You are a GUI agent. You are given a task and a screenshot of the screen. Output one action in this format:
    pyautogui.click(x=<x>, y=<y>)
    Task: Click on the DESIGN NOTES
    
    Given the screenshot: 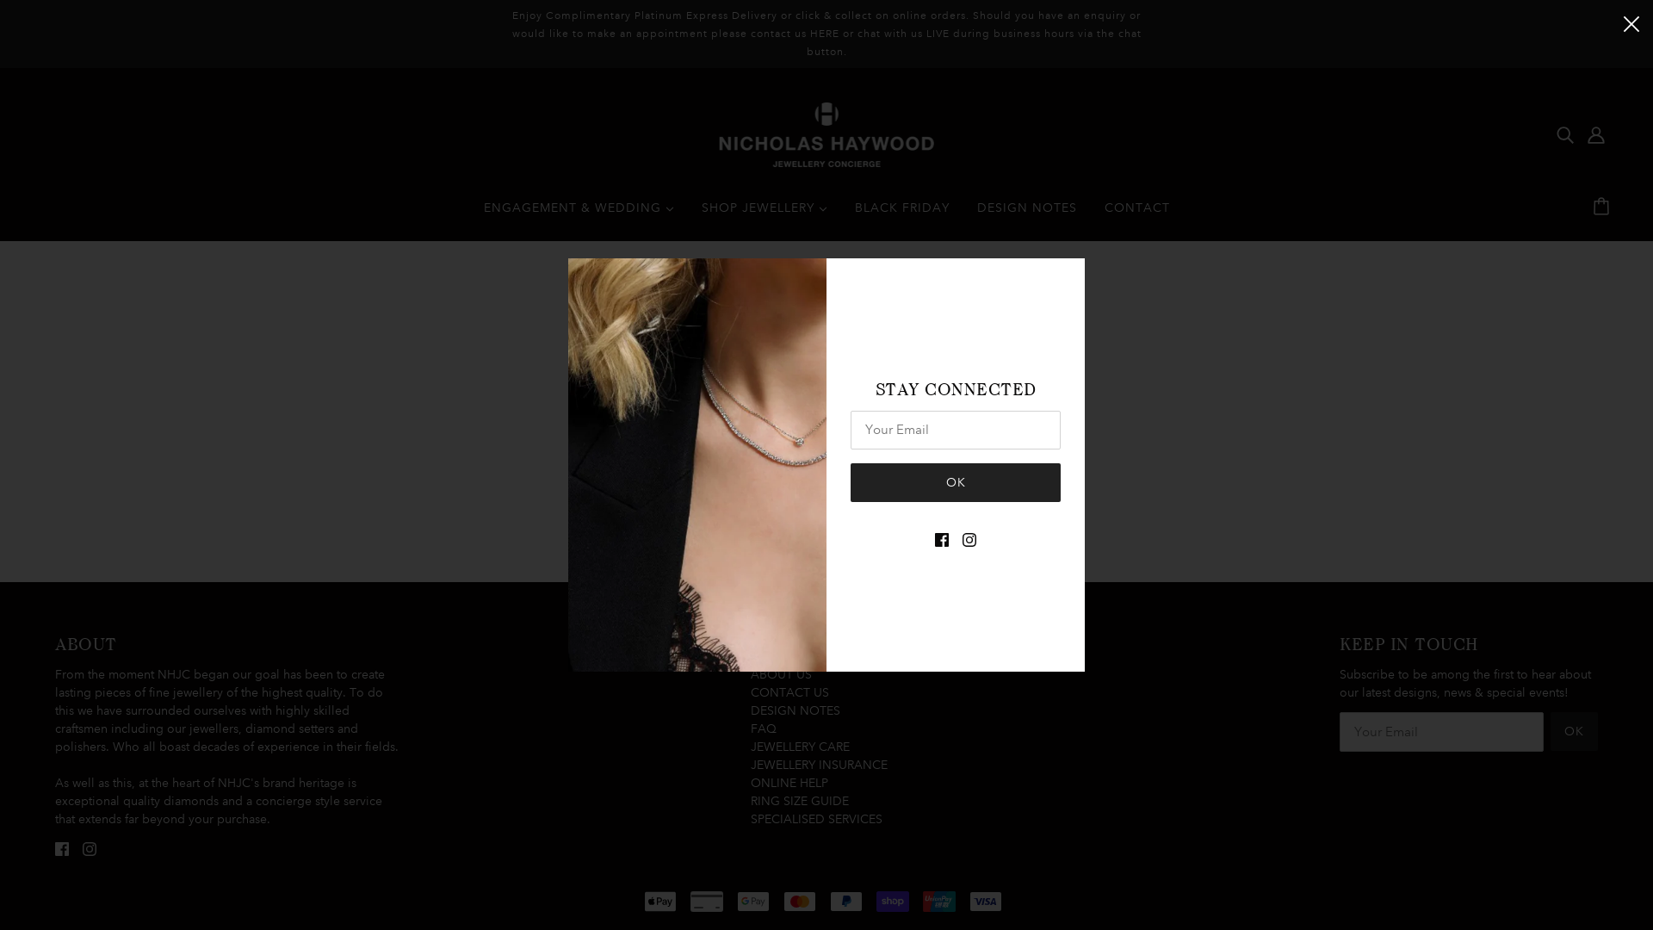 What is the action you would take?
    pyautogui.click(x=1026, y=214)
    